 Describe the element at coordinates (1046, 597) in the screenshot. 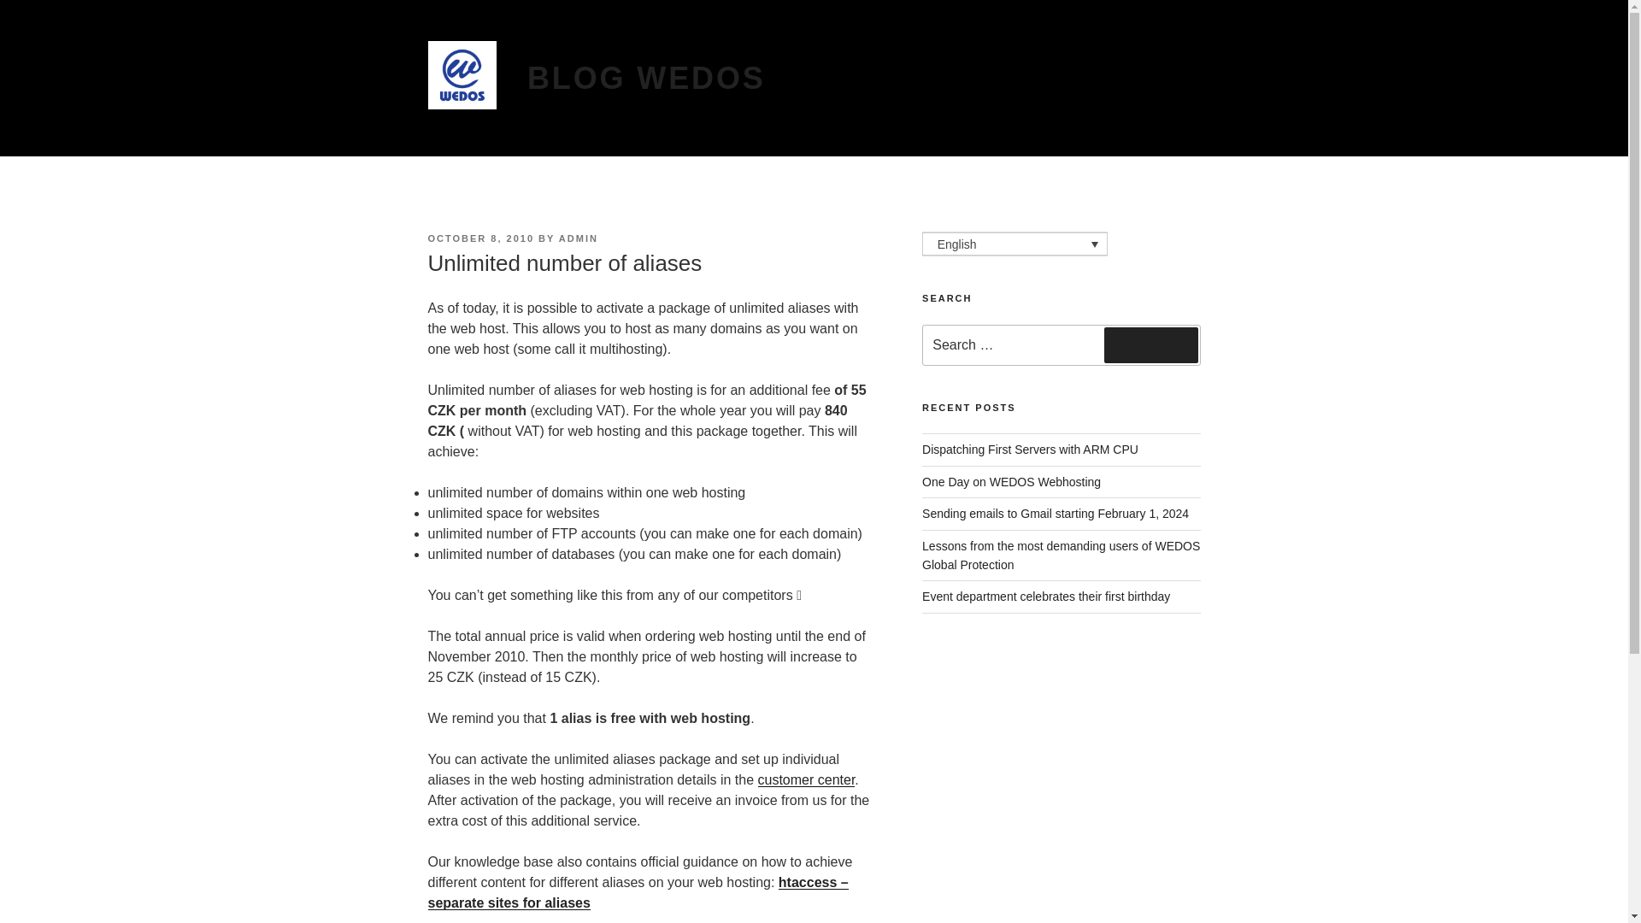

I see `Event department celebrates their first birthday` at that location.